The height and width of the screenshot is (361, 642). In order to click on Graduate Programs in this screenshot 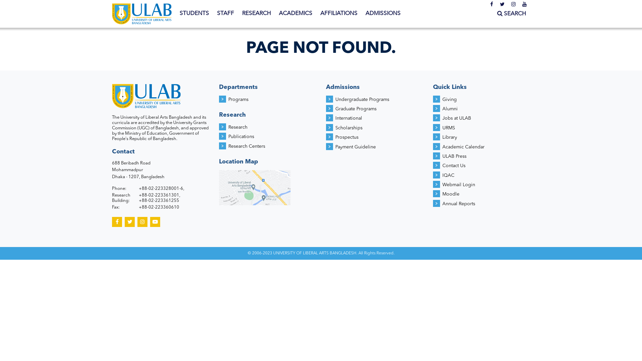, I will do `click(356, 109)`.